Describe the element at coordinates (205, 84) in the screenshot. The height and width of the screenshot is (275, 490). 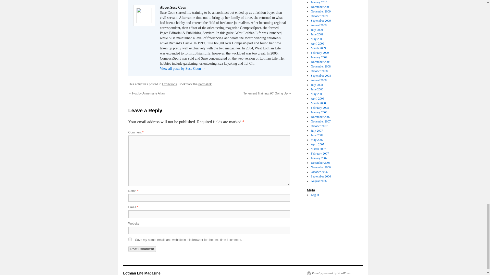
I see `permalink` at that location.